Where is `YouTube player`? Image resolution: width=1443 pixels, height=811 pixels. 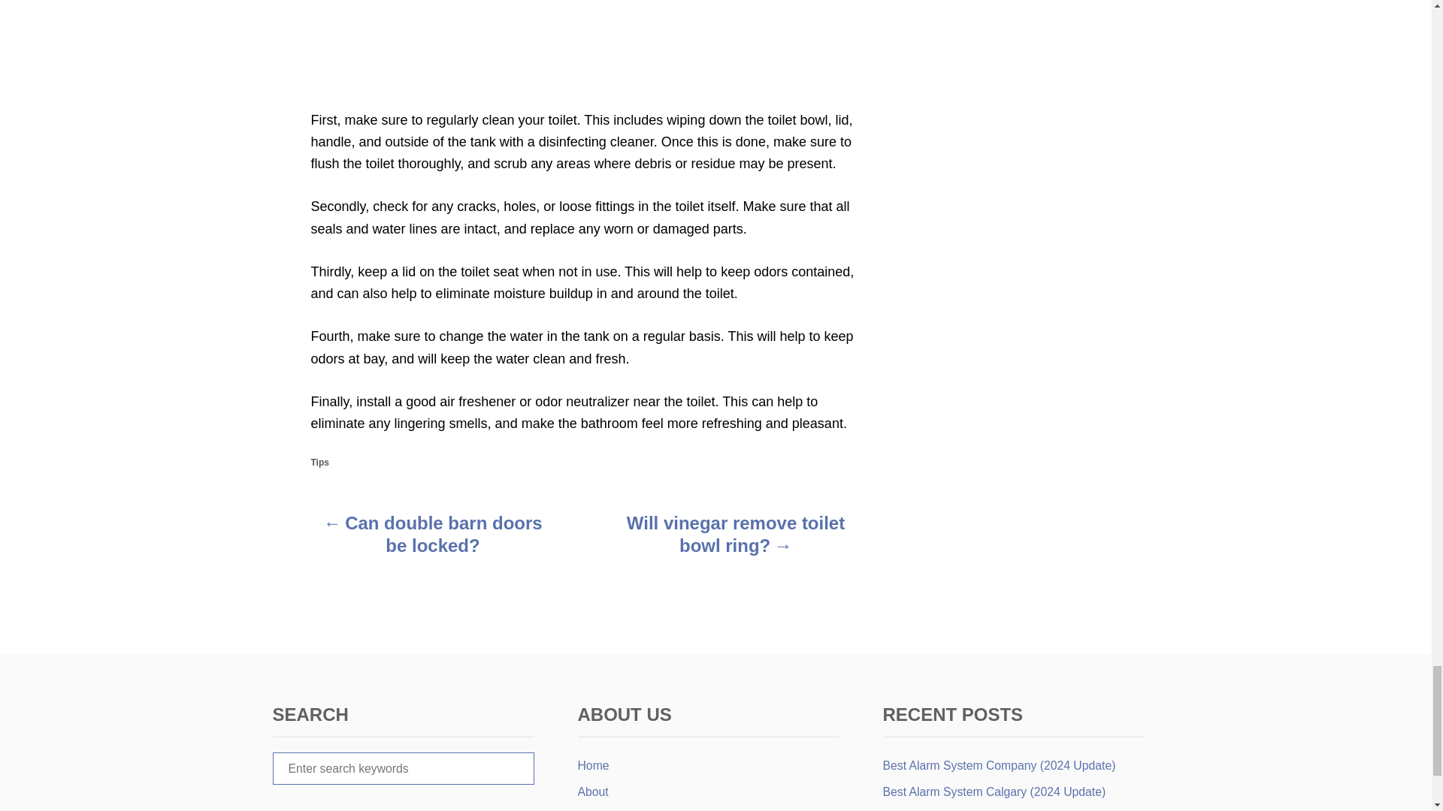
YouTube player is located at coordinates (585, 41).